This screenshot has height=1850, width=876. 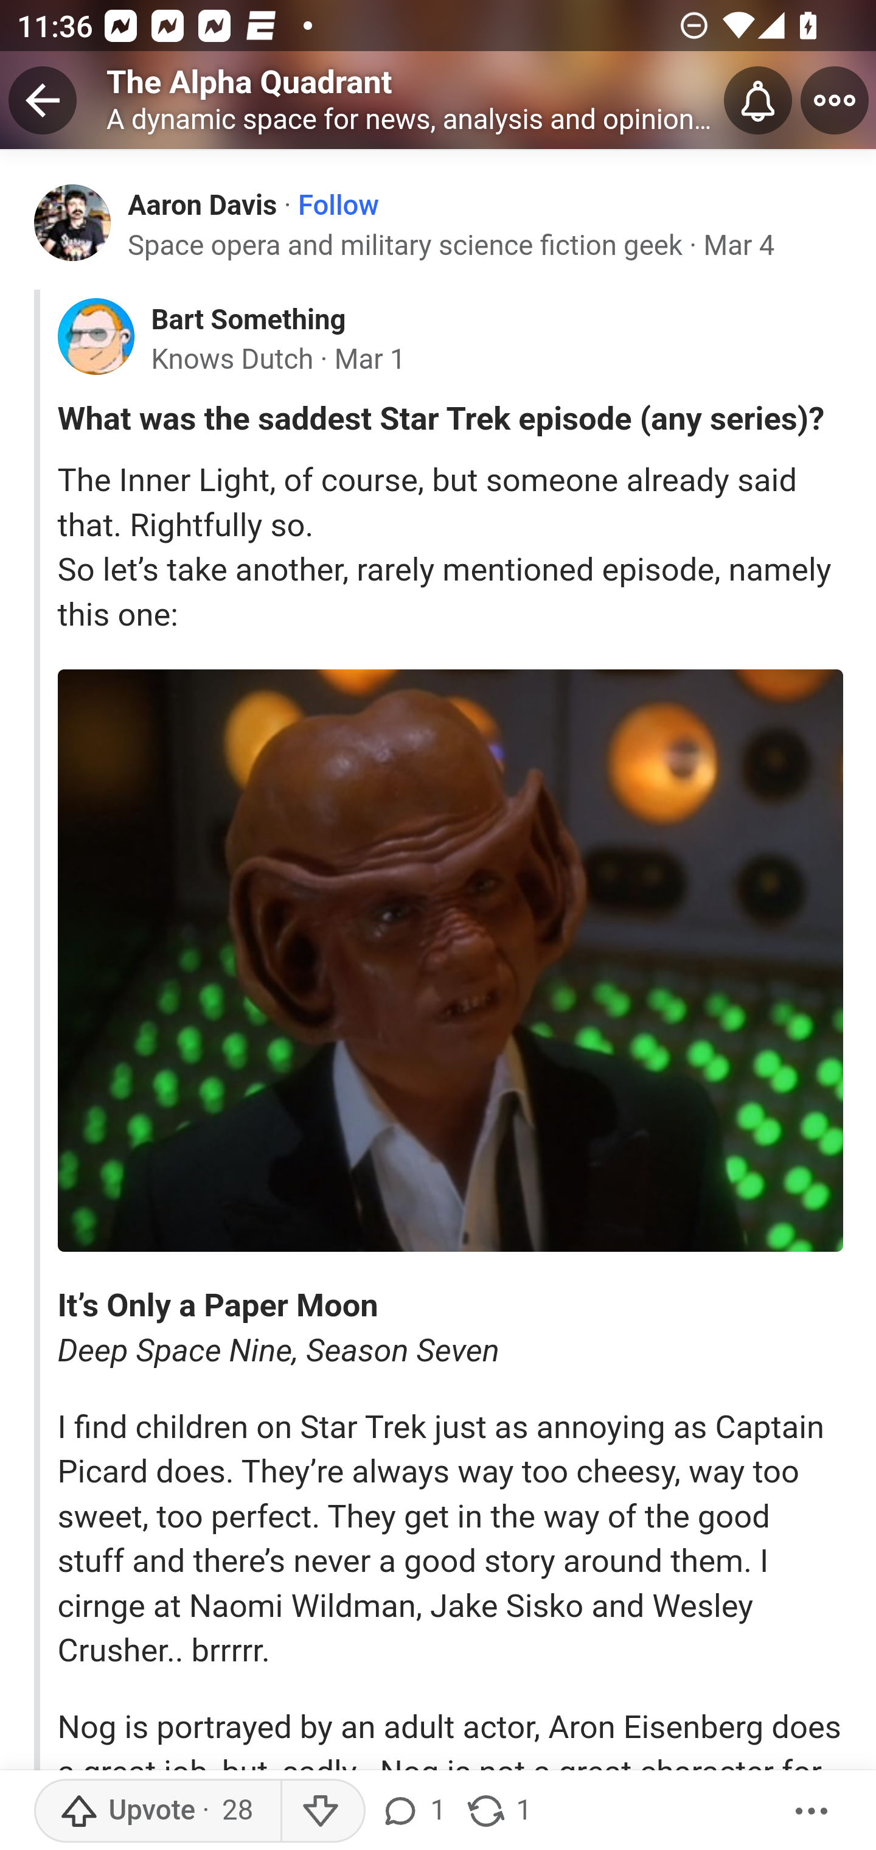 I want to click on Profile photo for Aaron Davis, so click(x=73, y=222).